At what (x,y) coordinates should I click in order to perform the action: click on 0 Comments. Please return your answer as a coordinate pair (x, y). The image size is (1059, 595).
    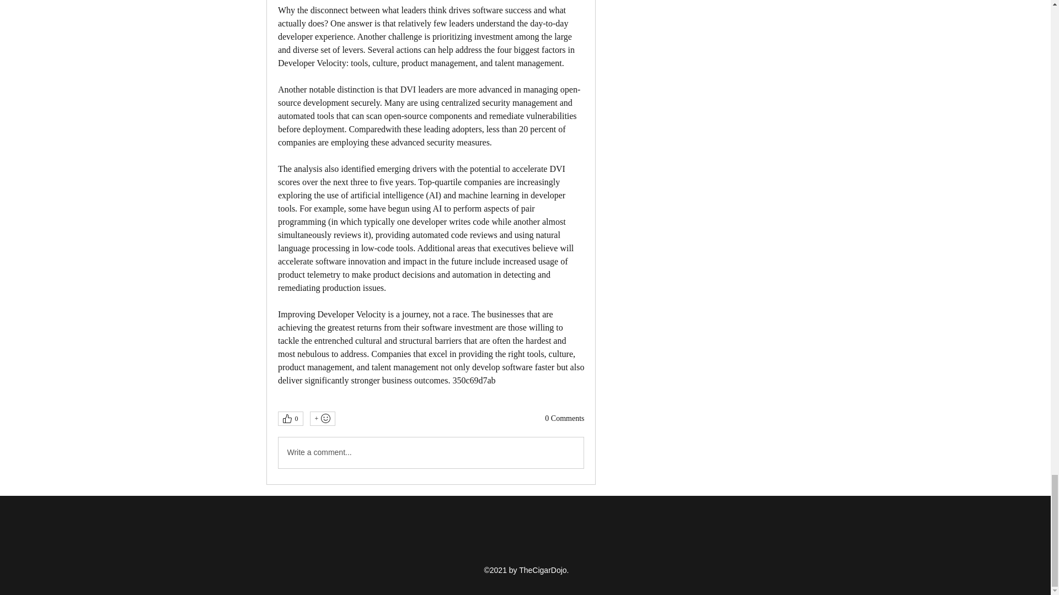
    Looking at the image, I should click on (565, 419).